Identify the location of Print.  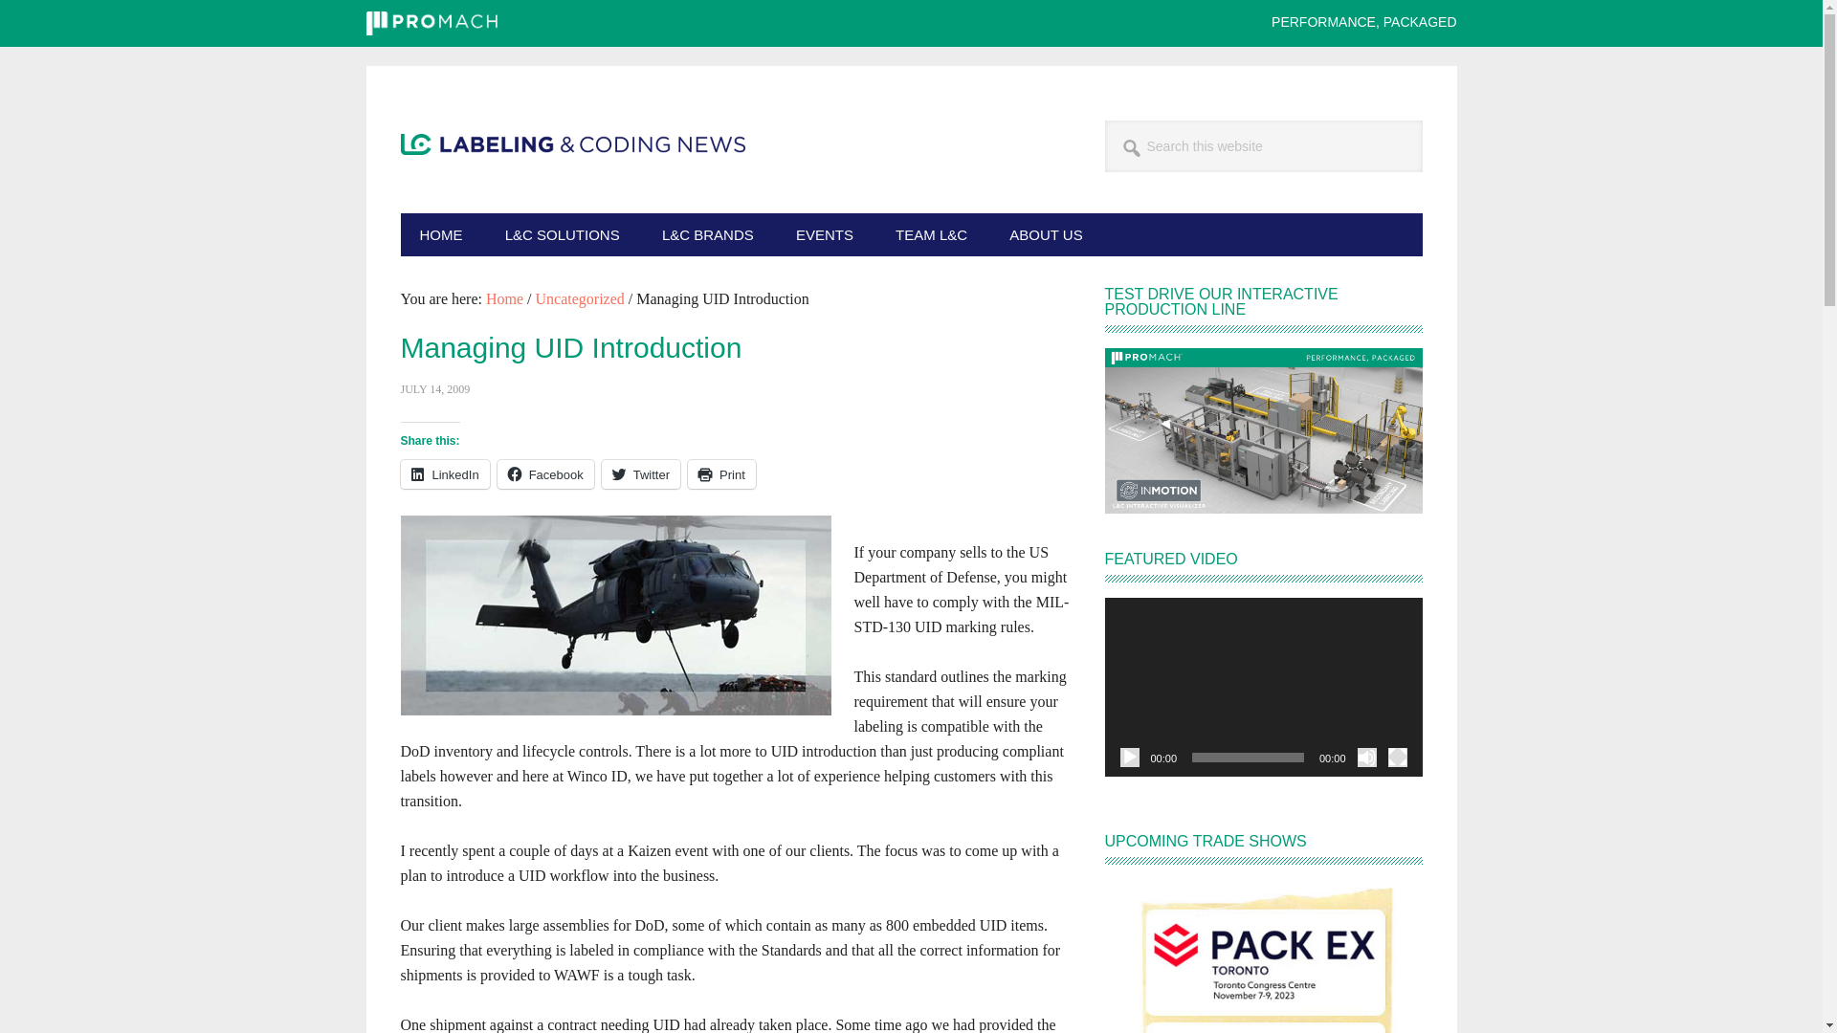
(721, 473).